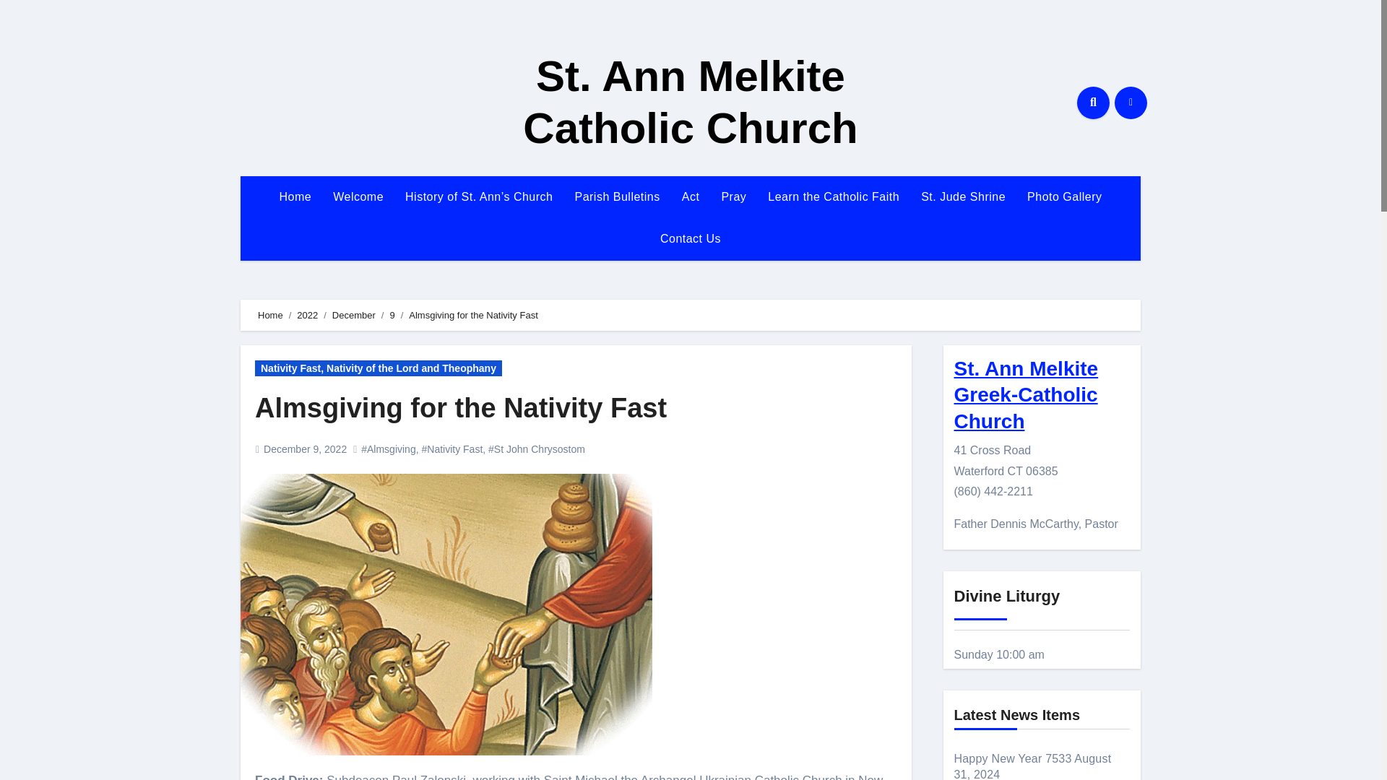 The height and width of the screenshot is (780, 1387). Describe the element at coordinates (616, 197) in the screenshot. I see `Parish Bulletins` at that location.